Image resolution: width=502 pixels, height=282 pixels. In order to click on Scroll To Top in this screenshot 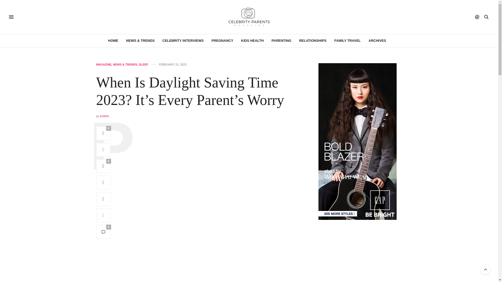, I will do `click(486, 269)`.